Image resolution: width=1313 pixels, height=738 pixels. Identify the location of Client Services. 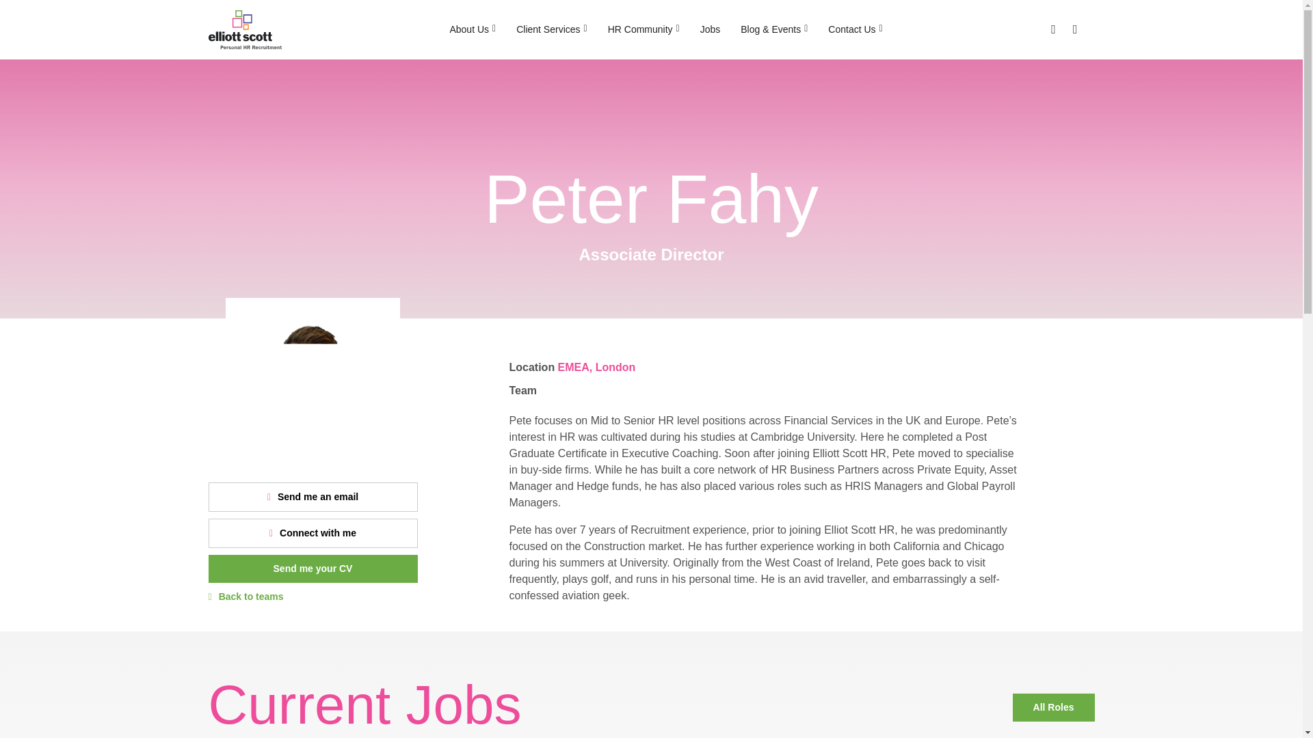
(551, 30).